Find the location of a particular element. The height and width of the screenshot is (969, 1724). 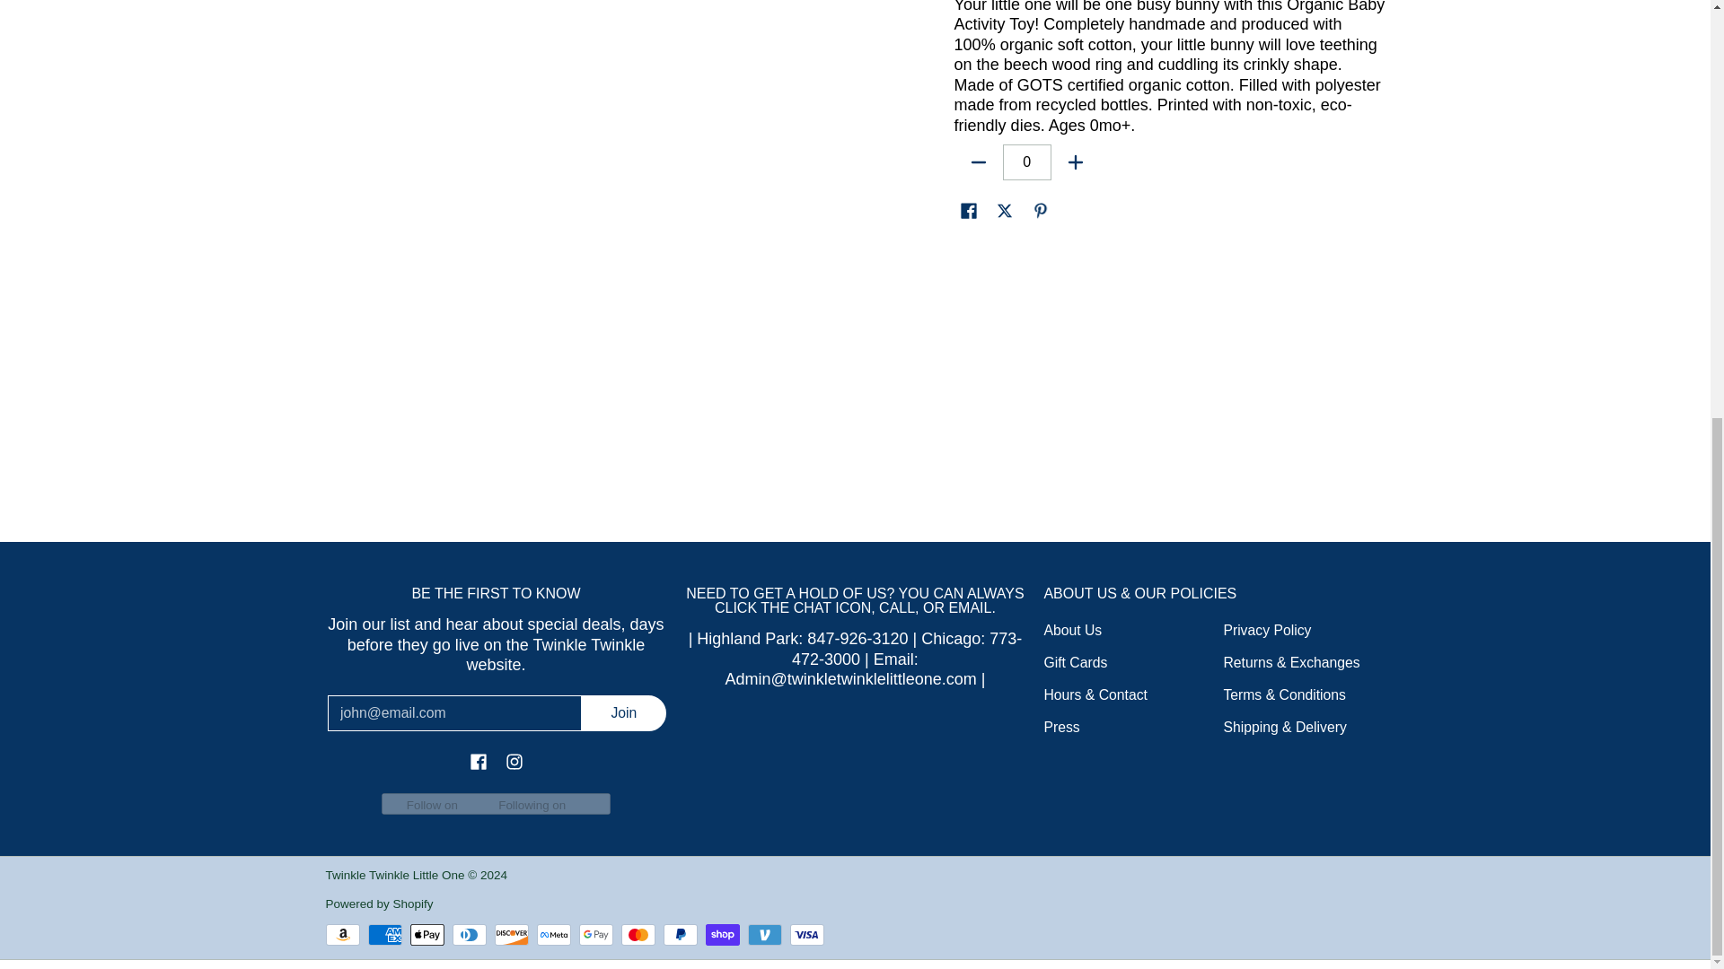

0 is located at coordinates (1027, 161).